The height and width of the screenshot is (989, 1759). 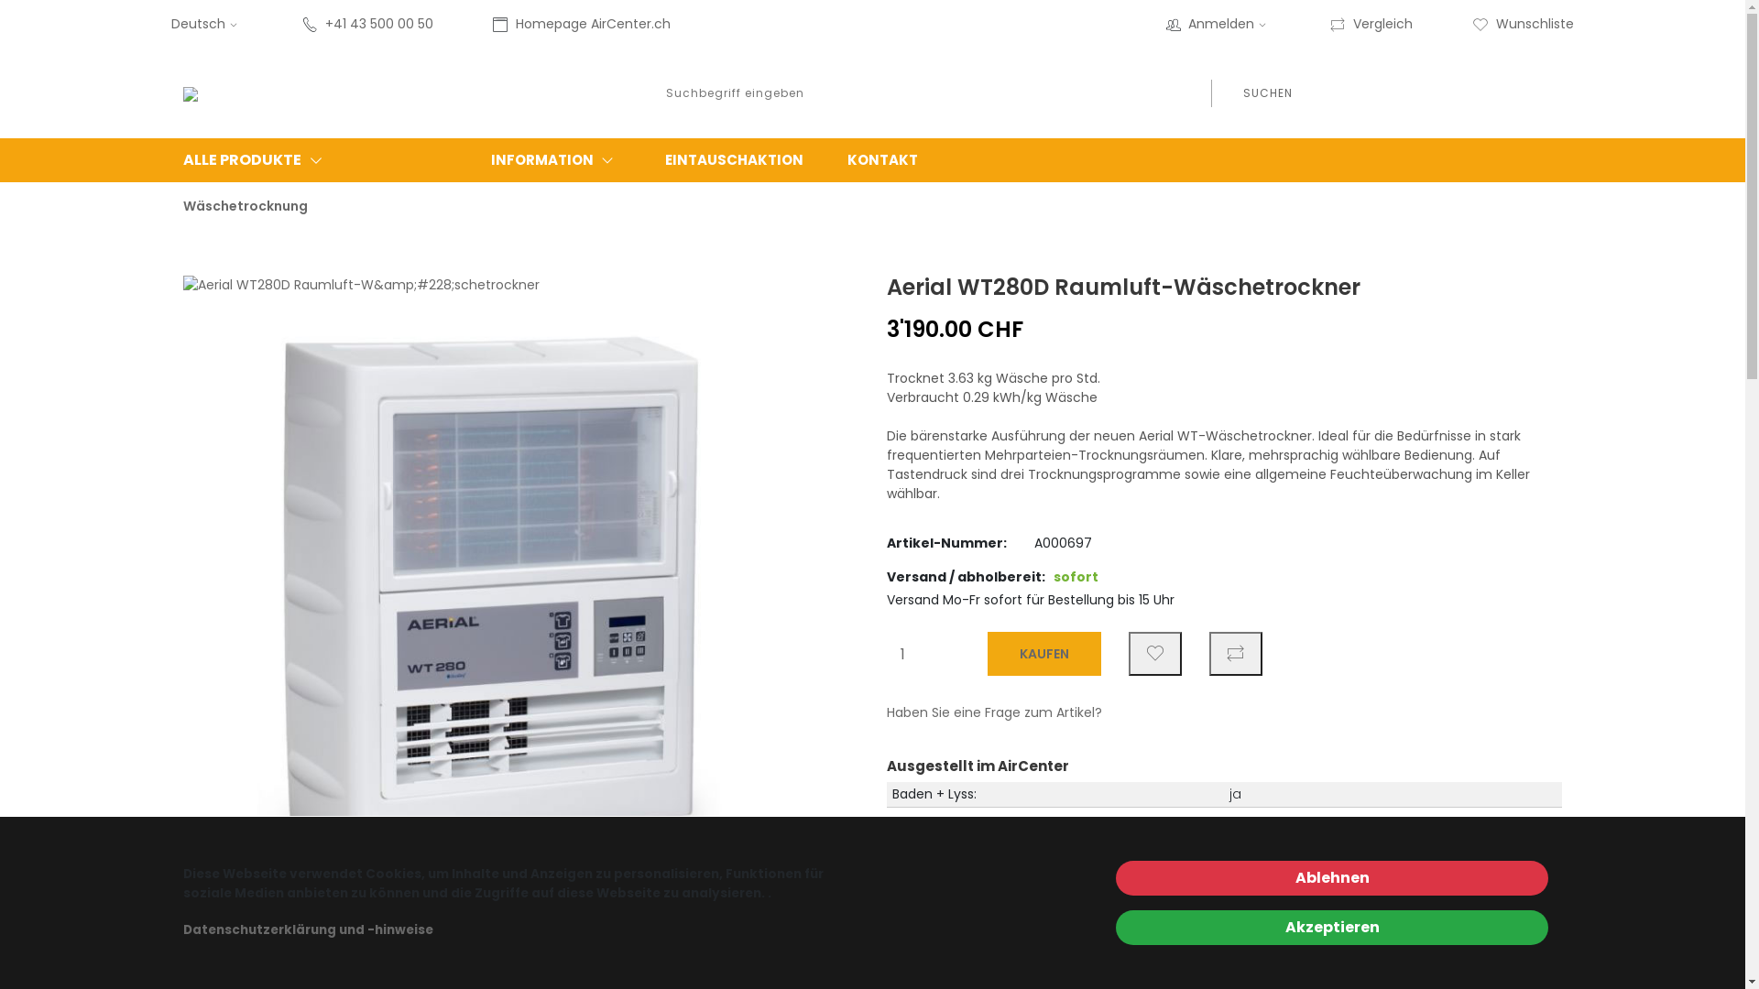 What do you see at coordinates (1044, 654) in the screenshot?
I see `Kaufen` at bounding box center [1044, 654].